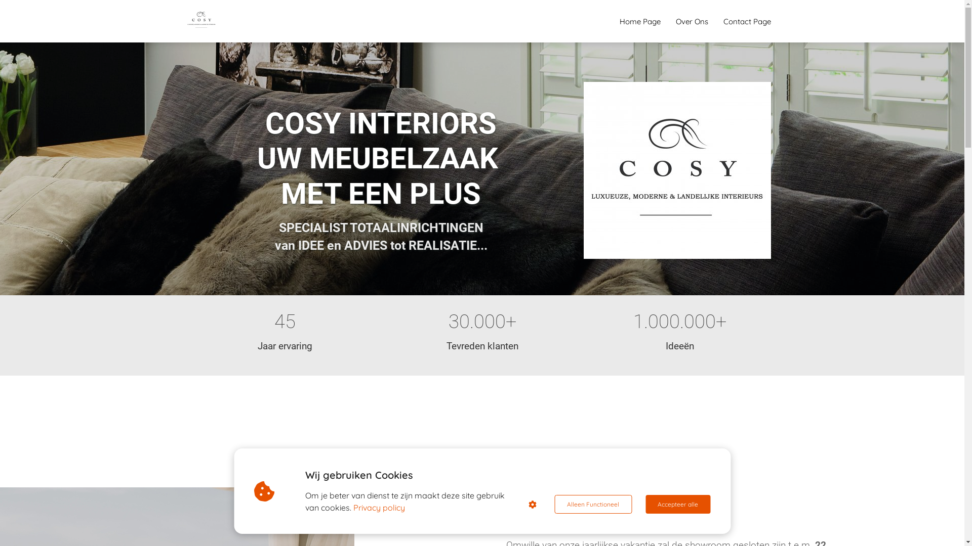 This screenshot has height=546, width=972. Describe the element at coordinates (747, 21) in the screenshot. I see `Contact Page` at that location.